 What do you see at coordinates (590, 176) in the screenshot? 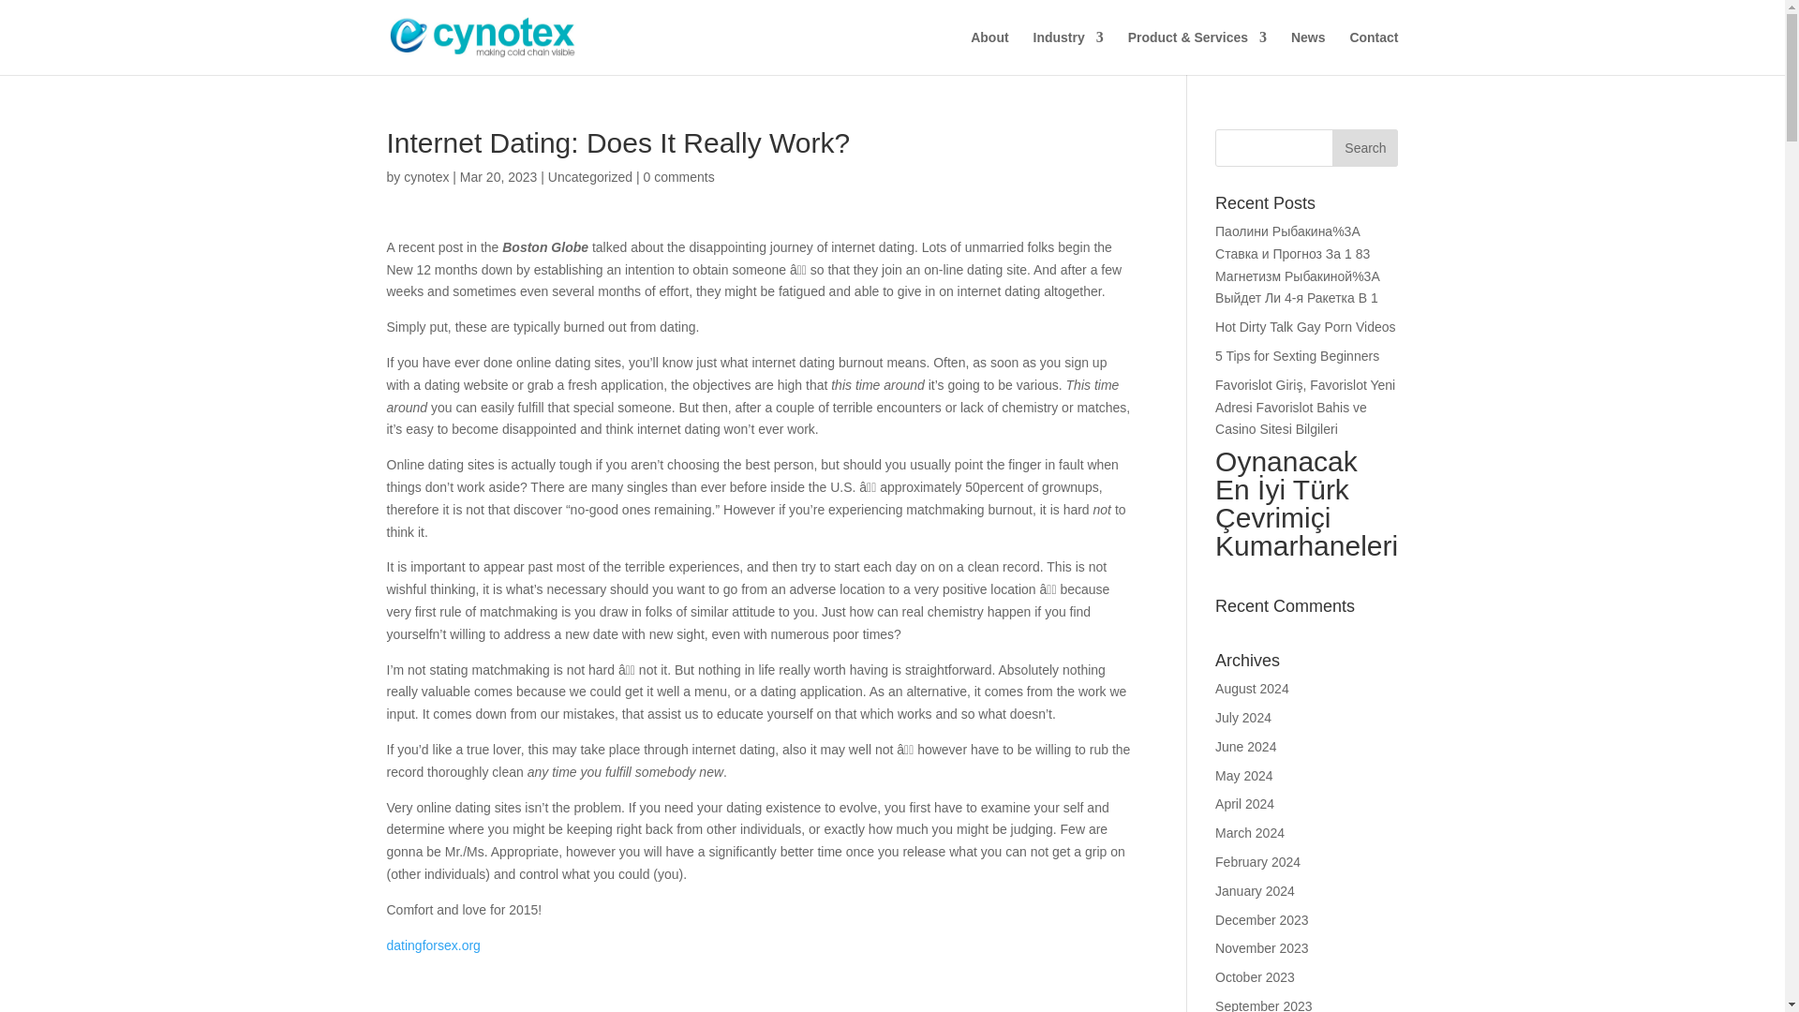
I see `Uncategorized` at bounding box center [590, 176].